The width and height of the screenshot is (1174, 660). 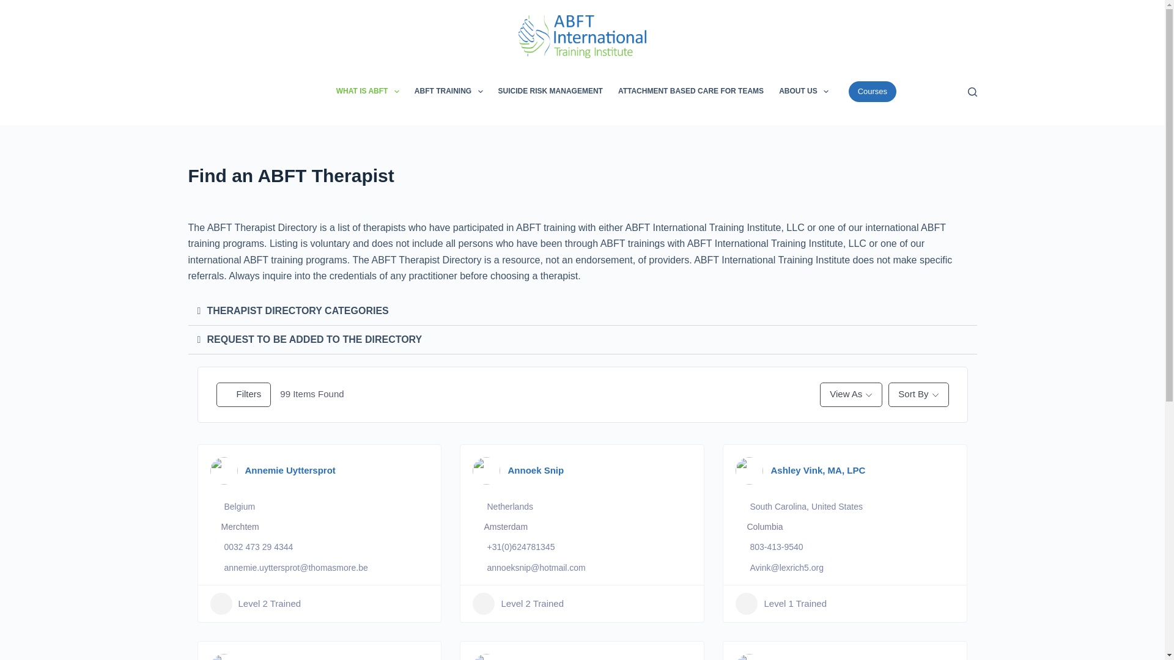 I want to click on Skip to content, so click(x=12, y=6).